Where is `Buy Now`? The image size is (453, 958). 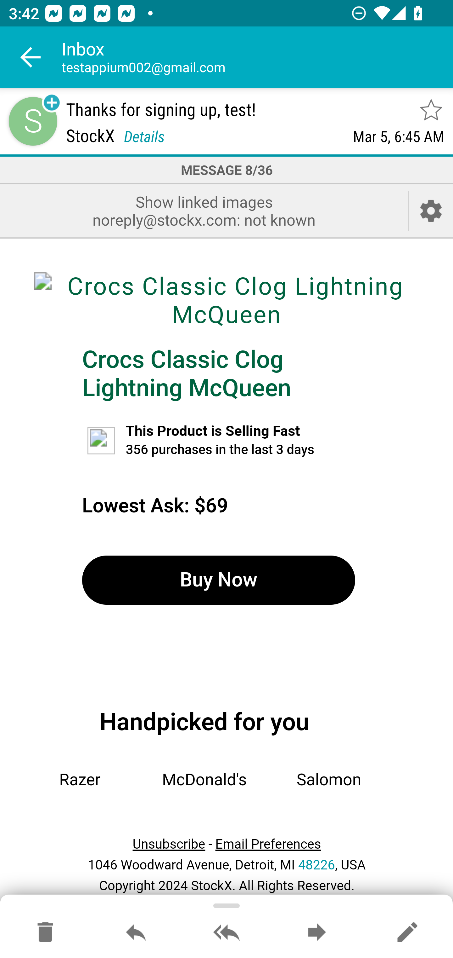 Buy Now is located at coordinates (218, 580).